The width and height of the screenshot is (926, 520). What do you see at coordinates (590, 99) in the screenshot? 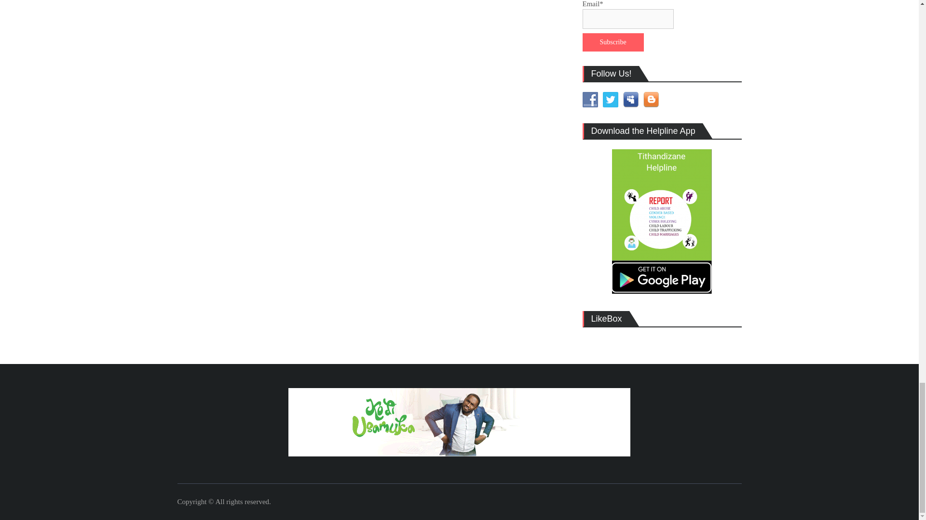
I see `Follow Us on Facebook` at bounding box center [590, 99].